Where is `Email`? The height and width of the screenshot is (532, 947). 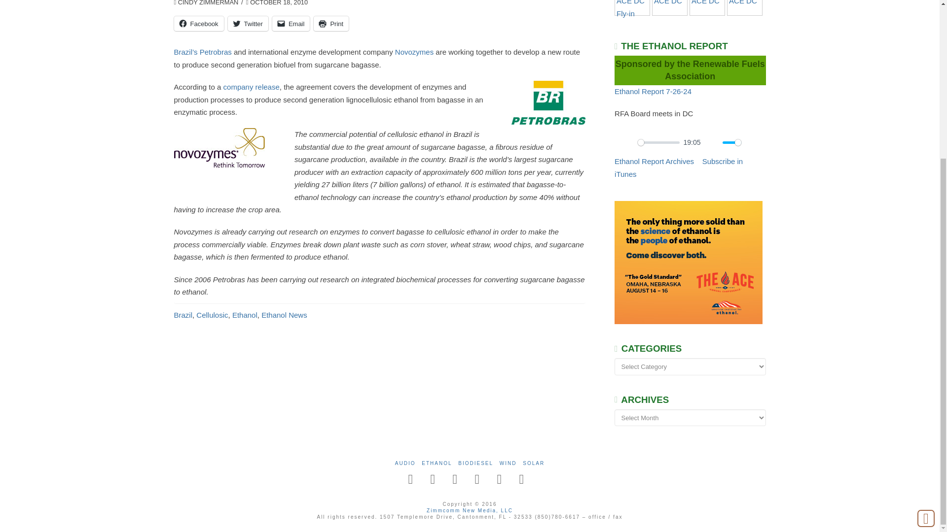 Email is located at coordinates (291, 24).